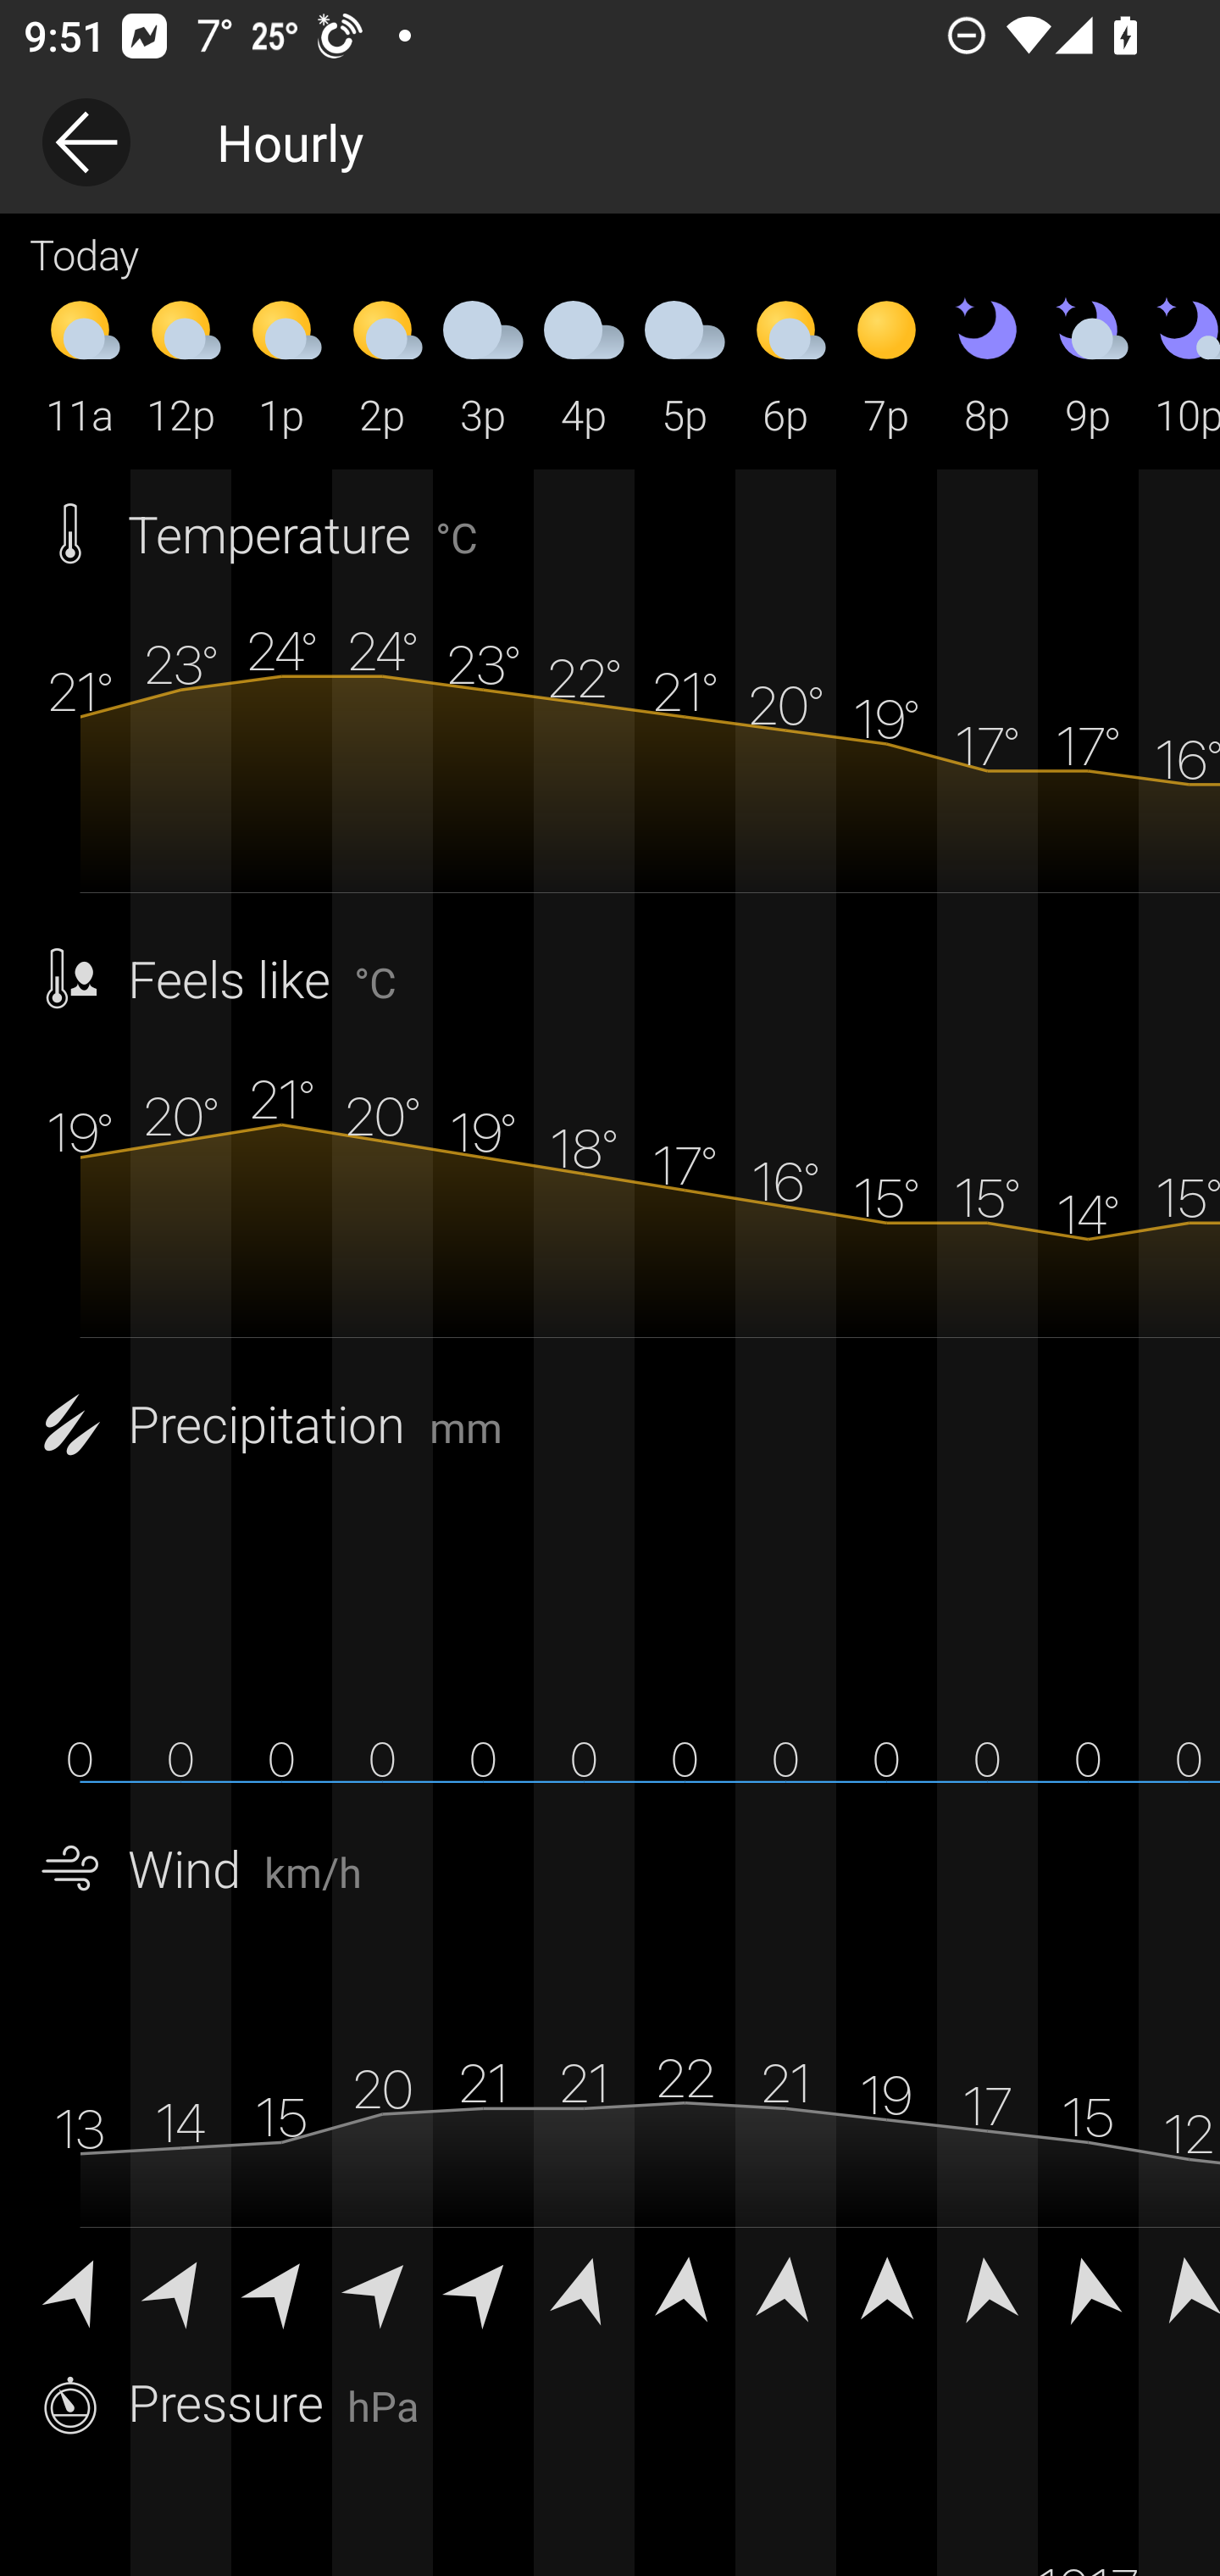 The image size is (1220, 2576). Describe the element at coordinates (685, 365) in the screenshot. I see `5p` at that location.